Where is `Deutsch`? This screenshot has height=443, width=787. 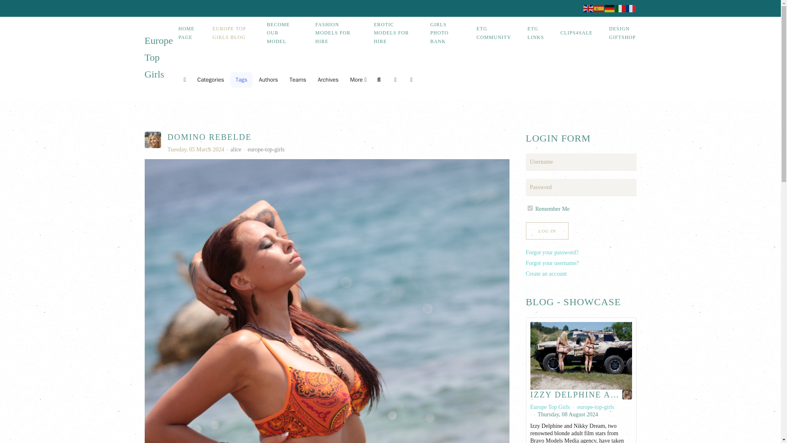 Deutsch is located at coordinates (609, 8).